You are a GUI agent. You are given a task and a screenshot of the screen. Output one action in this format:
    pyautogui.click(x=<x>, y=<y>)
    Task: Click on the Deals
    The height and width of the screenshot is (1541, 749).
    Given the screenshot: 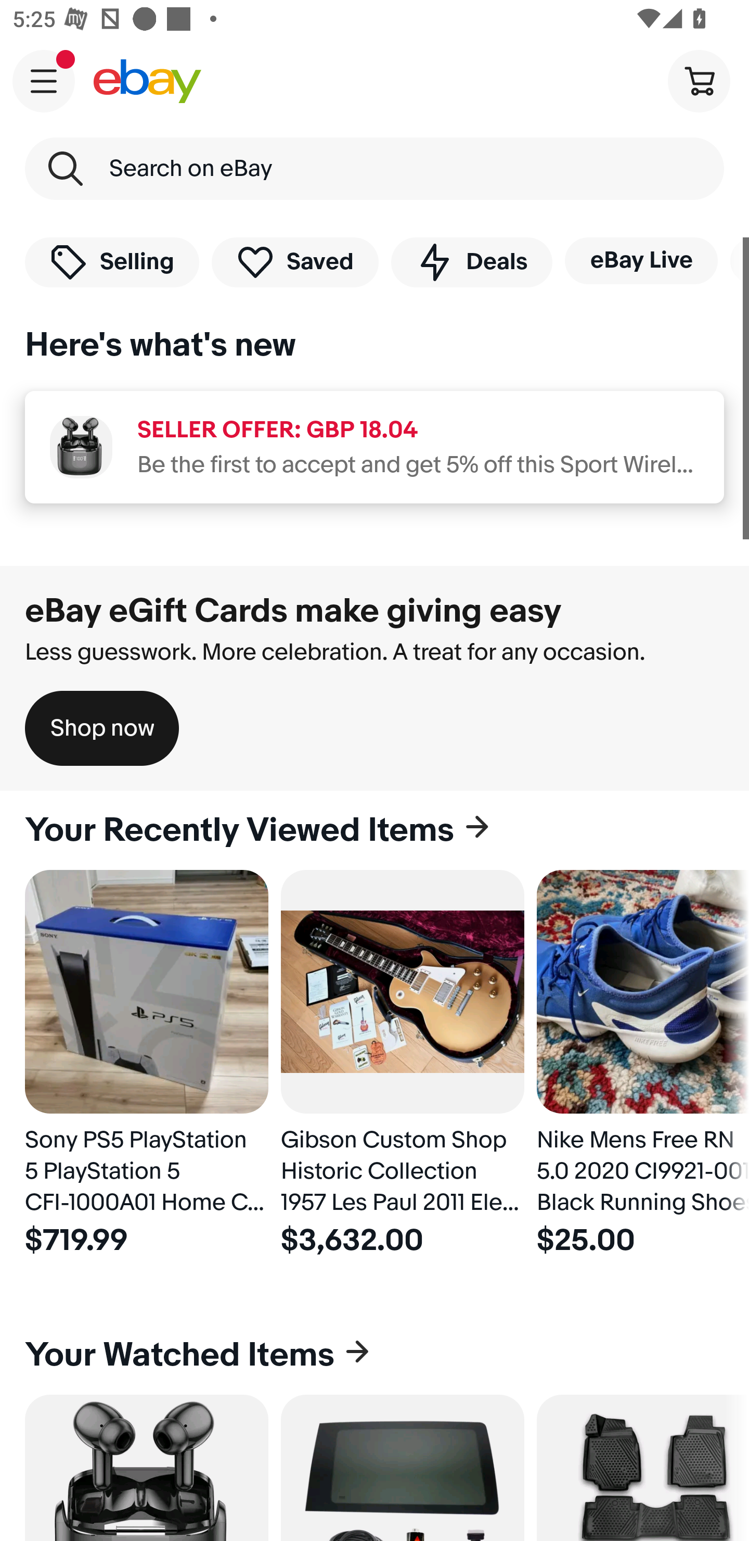 What is the action you would take?
    pyautogui.click(x=471, y=261)
    